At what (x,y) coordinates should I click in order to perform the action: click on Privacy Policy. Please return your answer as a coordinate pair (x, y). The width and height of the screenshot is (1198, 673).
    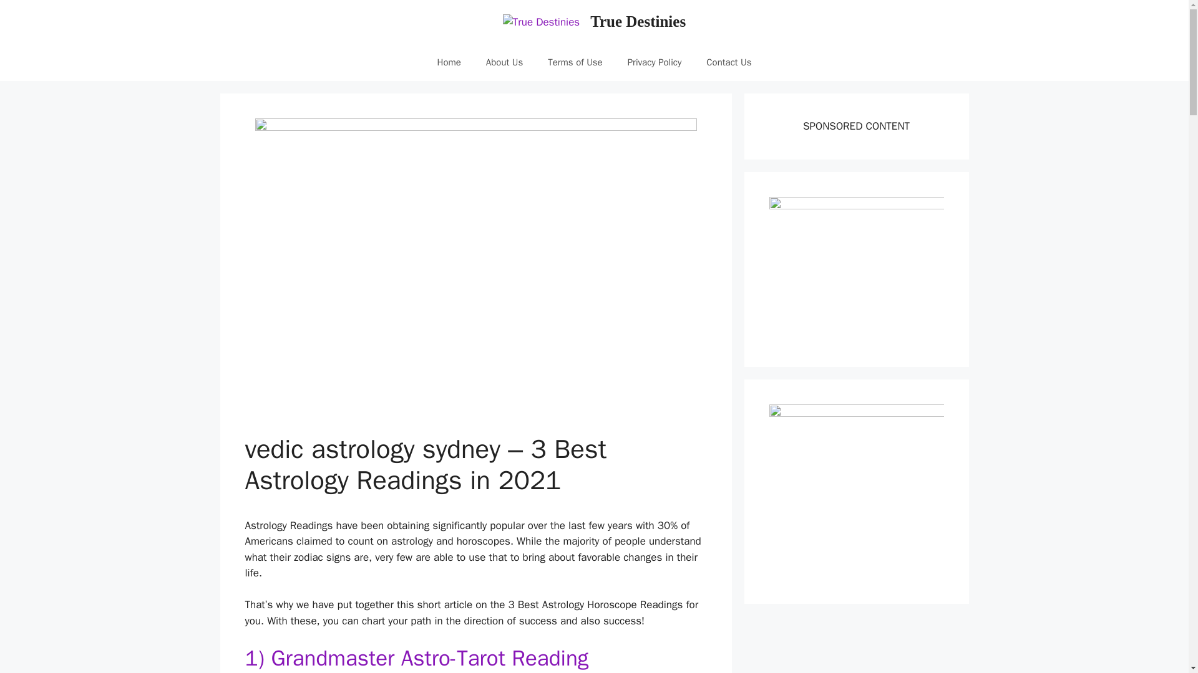
    Looking at the image, I should click on (655, 62).